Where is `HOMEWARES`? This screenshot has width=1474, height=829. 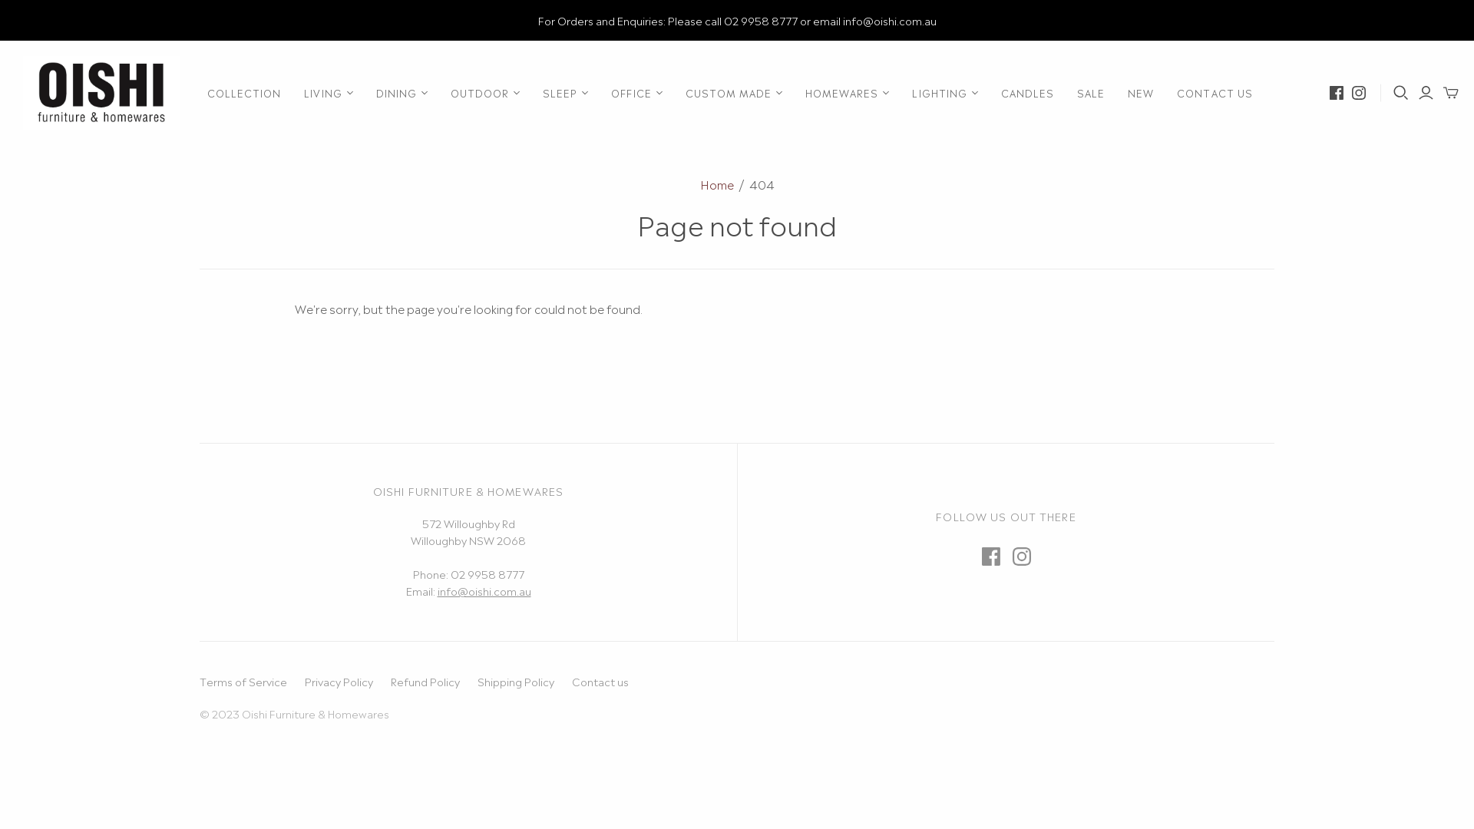
HOMEWARES is located at coordinates (848, 93).